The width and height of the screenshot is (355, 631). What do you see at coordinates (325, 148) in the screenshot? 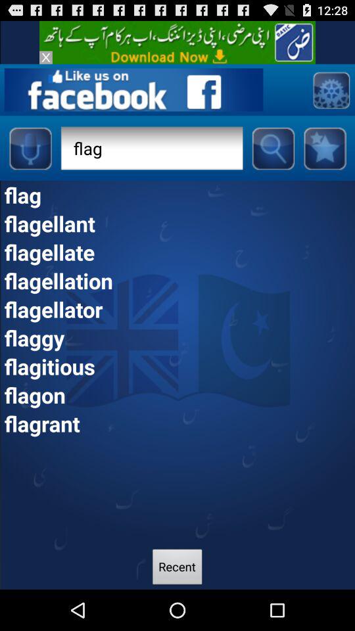
I see `foverite button` at bounding box center [325, 148].